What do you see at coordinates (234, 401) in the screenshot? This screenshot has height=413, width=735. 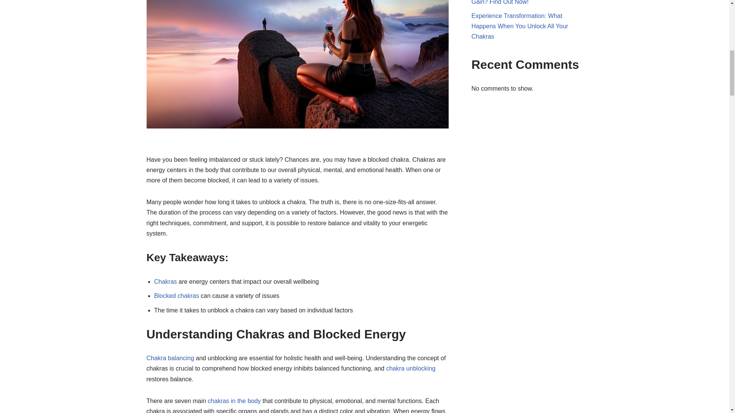 I see `chakras in the body` at bounding box center [234, 401].